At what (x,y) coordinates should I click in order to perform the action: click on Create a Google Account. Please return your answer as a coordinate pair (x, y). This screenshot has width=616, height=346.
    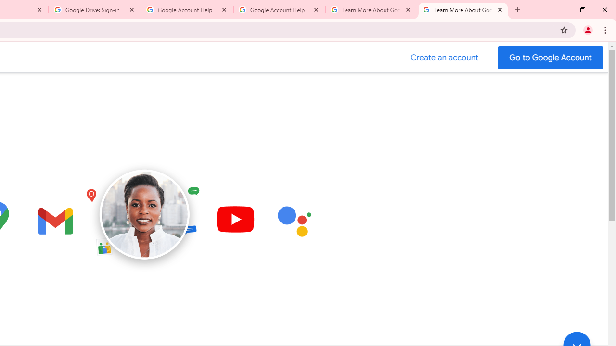
    Looking at the image, I should click on (445, 58).